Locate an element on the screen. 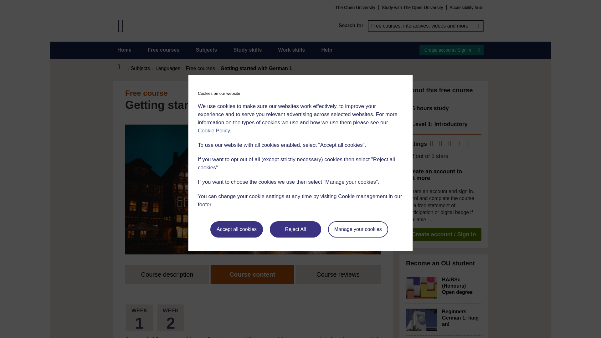 The width and height of the screenshot is (601, 338). Home is located at coordinates (122, 67).